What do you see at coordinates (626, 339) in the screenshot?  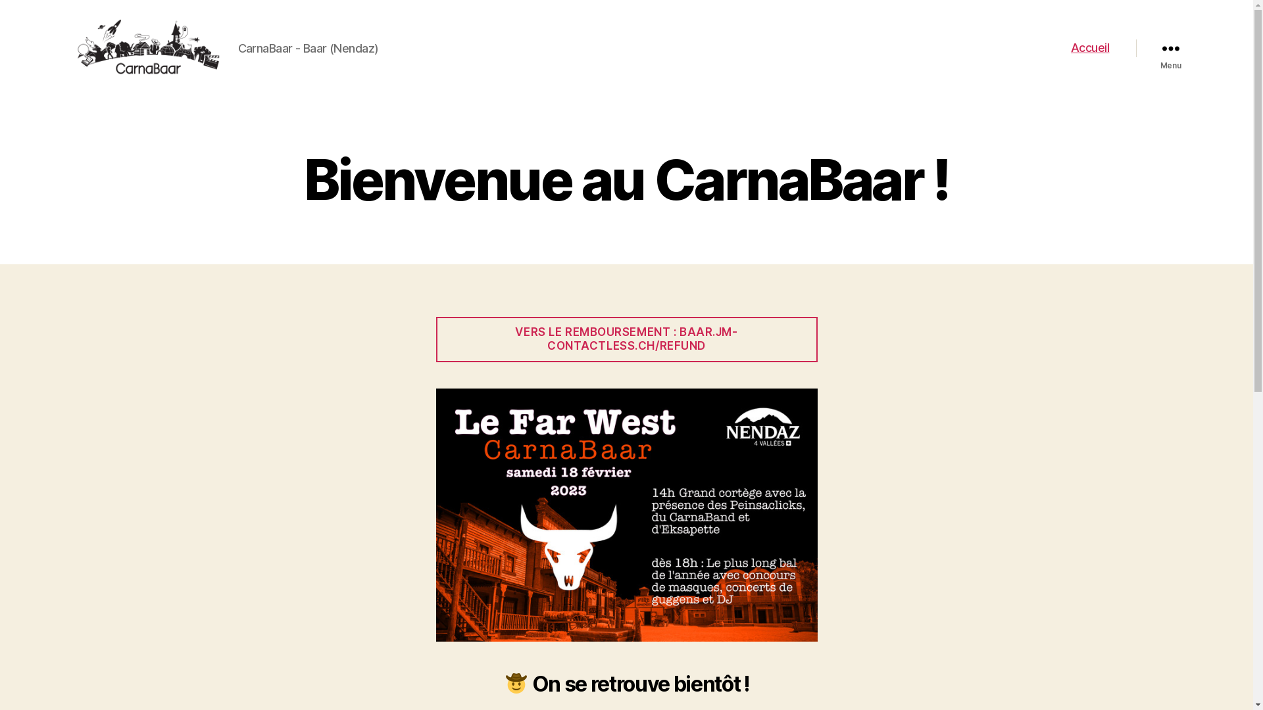 I see `VERS LE REMBOURSEMENT : BAAR.JM-CONTACTLESS.CH/REFUND` at bounding box center [626, 339].